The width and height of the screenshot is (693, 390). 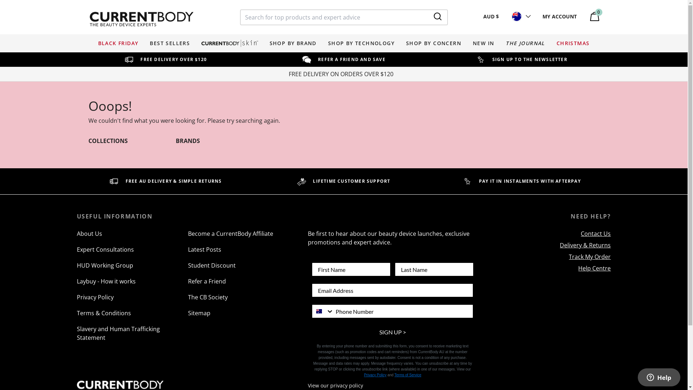 I want to click on Terms & Conditions, so click(x=132, y=317).